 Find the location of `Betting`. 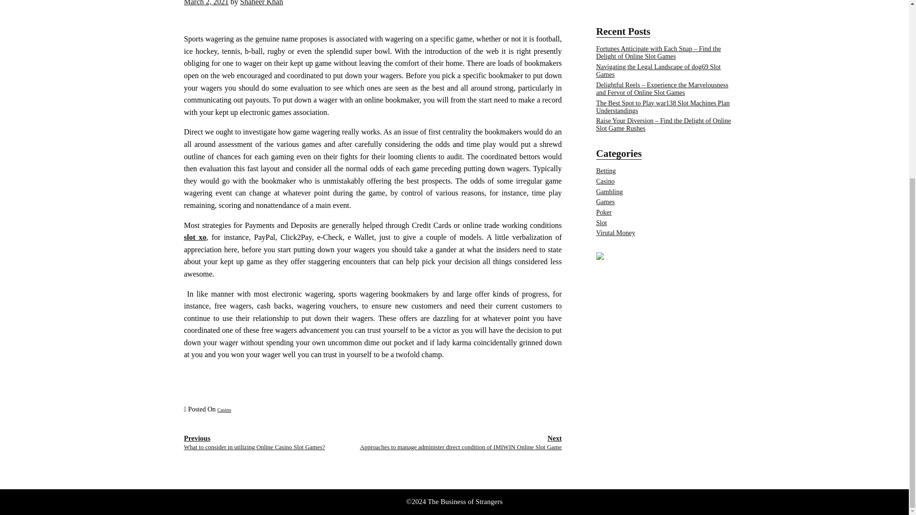

Betting is located at coordinates (606, 171).